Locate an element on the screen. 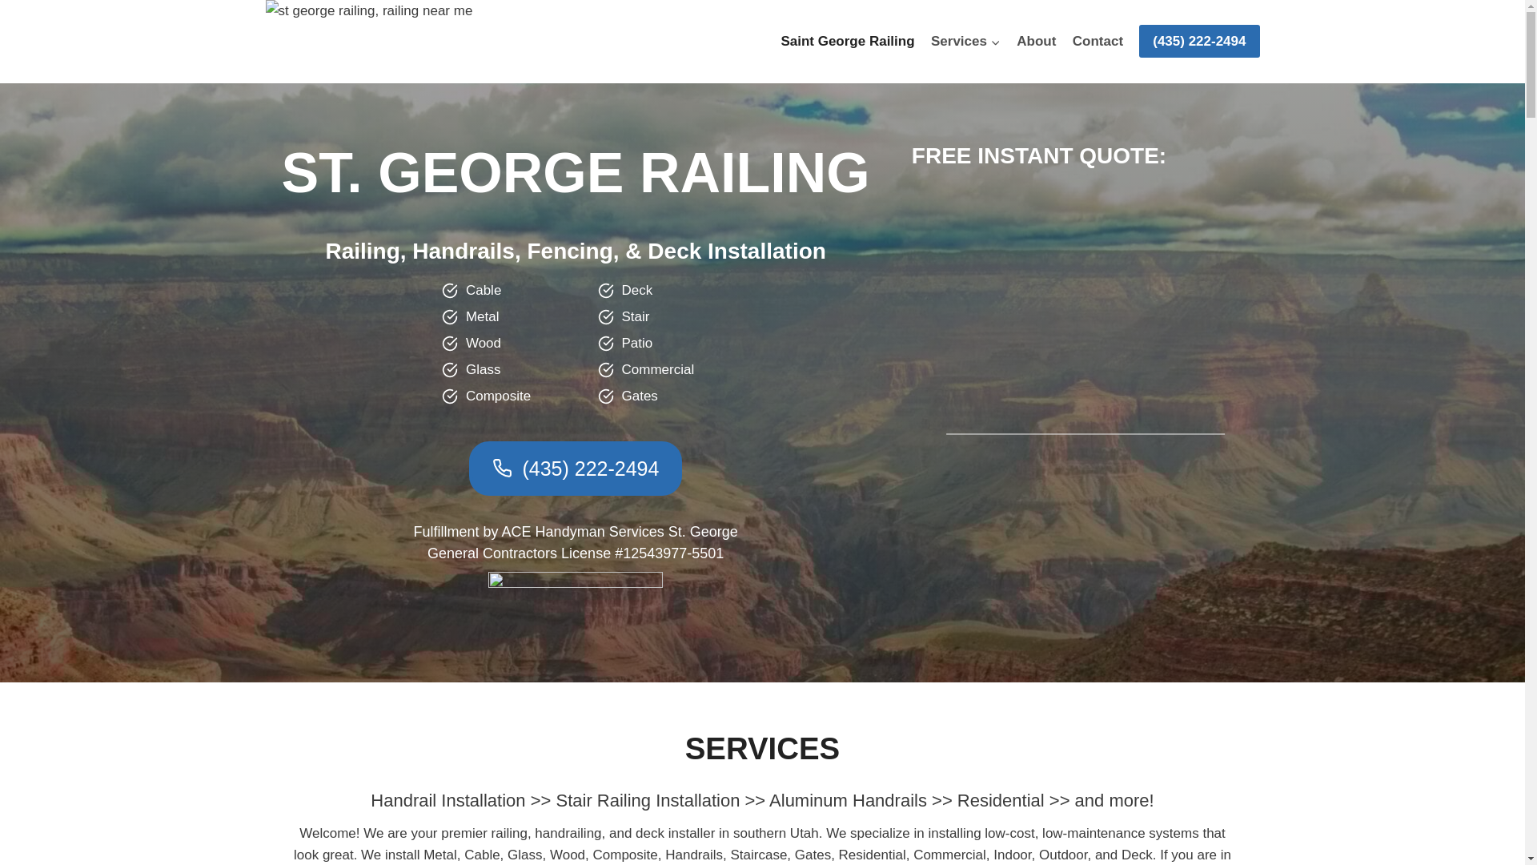  Contact is located at coordinates (1098, 42).